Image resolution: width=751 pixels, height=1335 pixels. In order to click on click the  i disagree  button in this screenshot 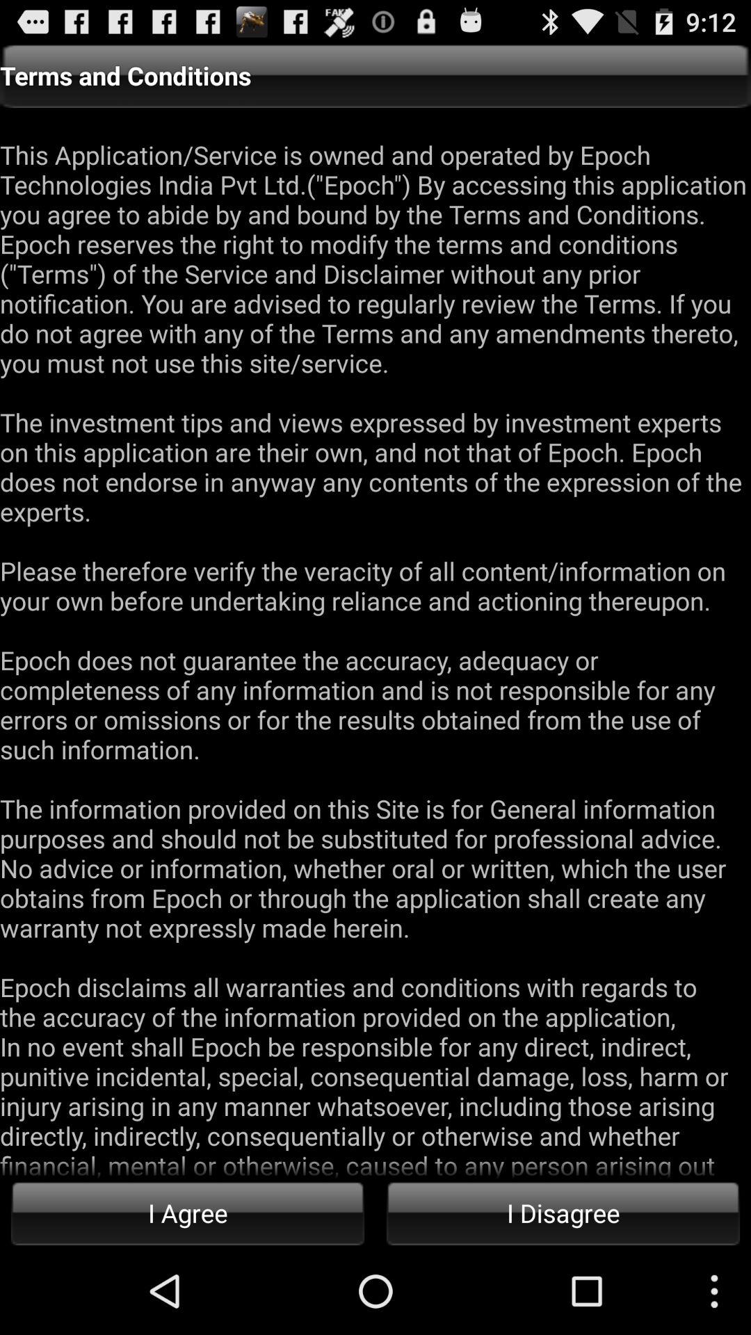, I will do `click(563, 1213)`.